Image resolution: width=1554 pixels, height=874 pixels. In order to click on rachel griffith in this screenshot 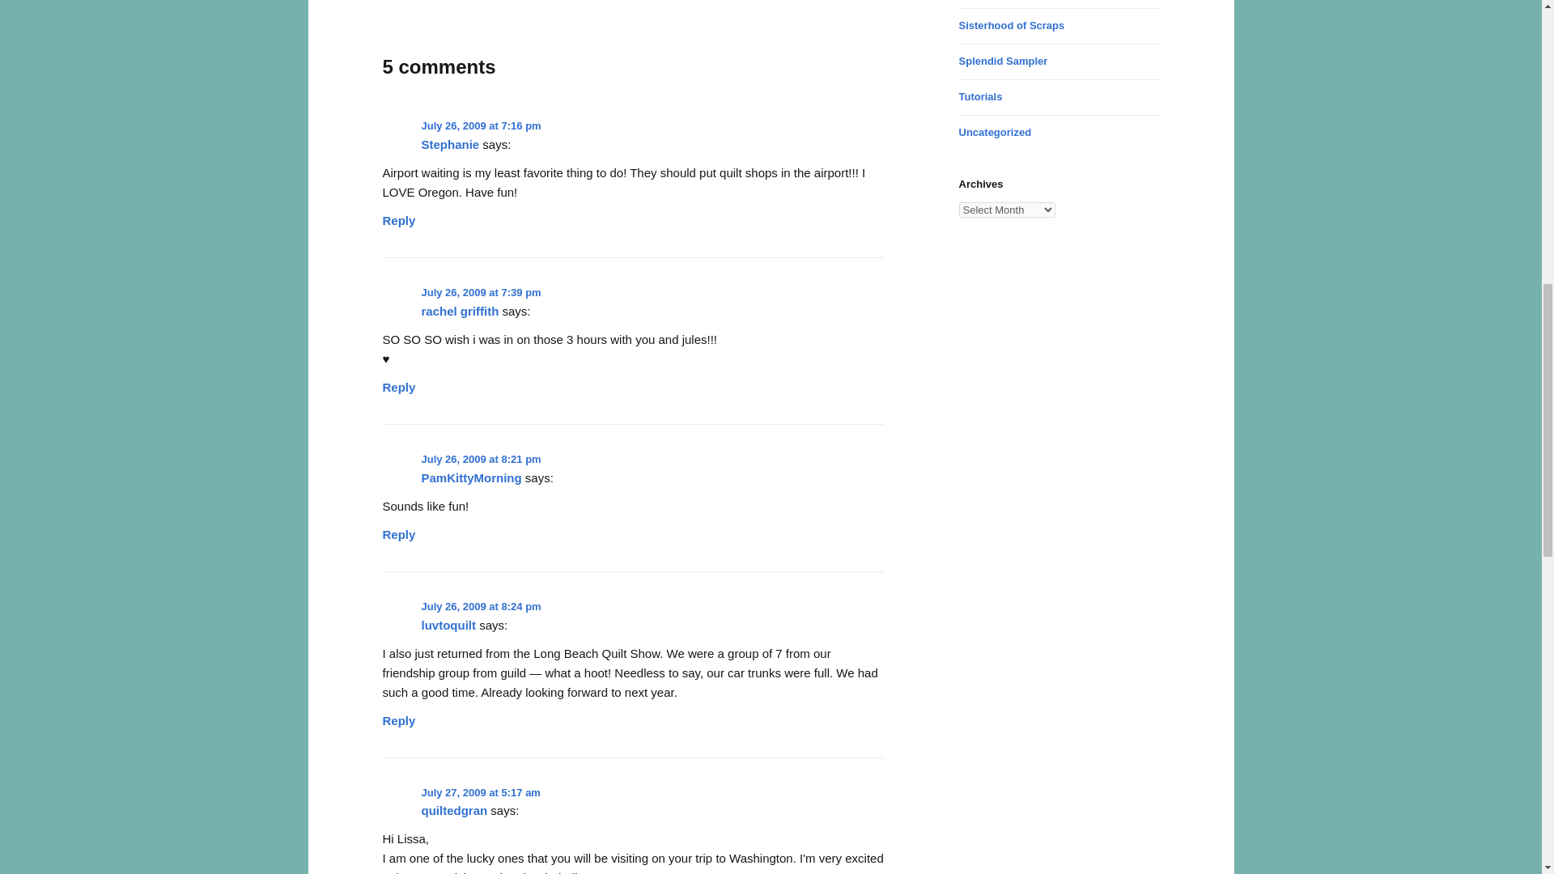, I will do `click(460, 311)`.